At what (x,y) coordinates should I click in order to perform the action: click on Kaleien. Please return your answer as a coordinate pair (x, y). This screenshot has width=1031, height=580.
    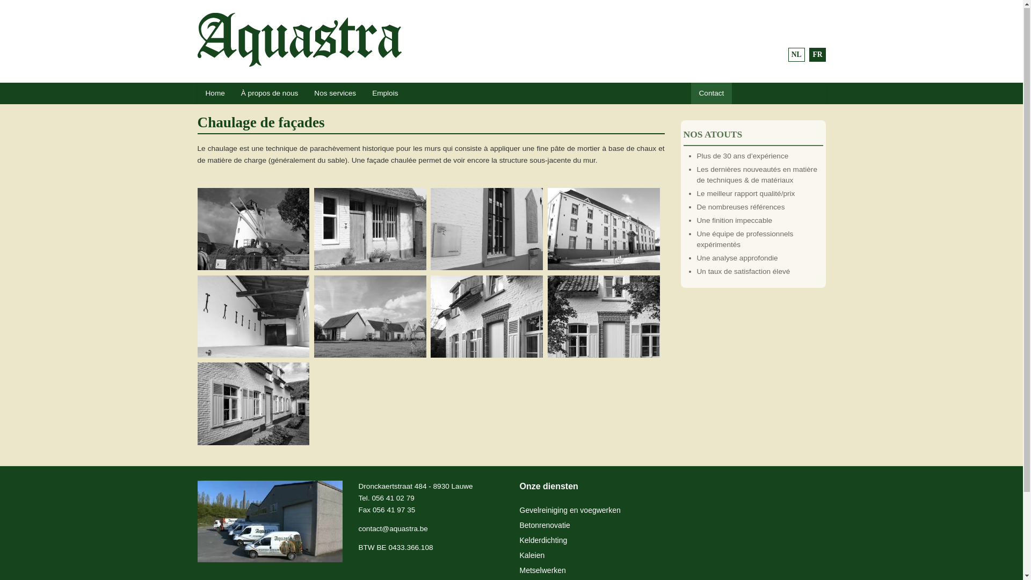
    Looking at the image, I should click on (533, 556).